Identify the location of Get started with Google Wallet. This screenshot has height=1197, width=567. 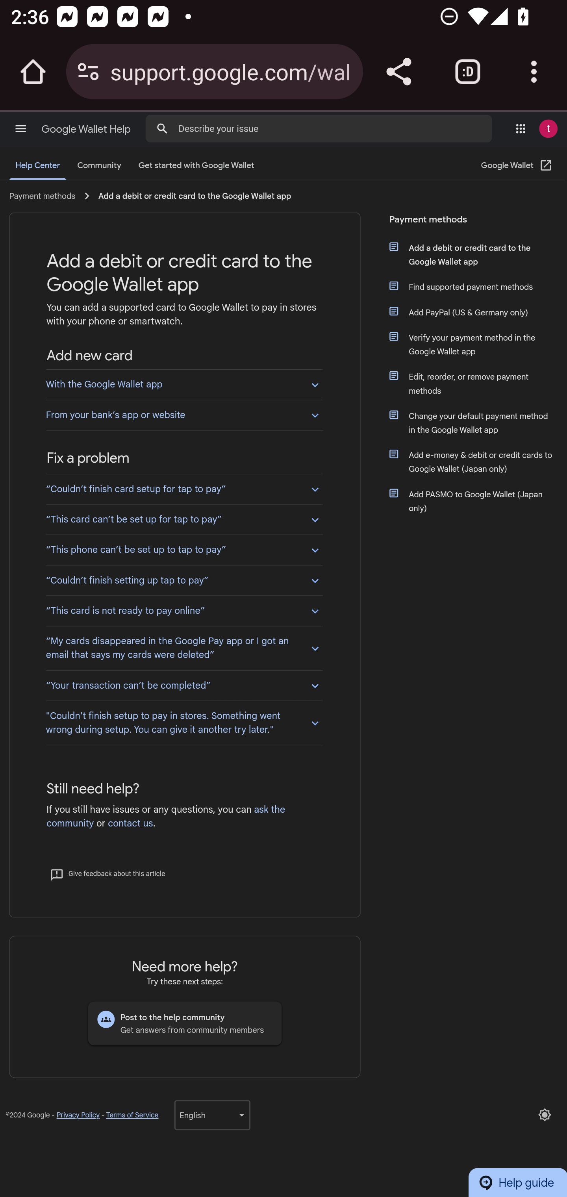
(196, 166).